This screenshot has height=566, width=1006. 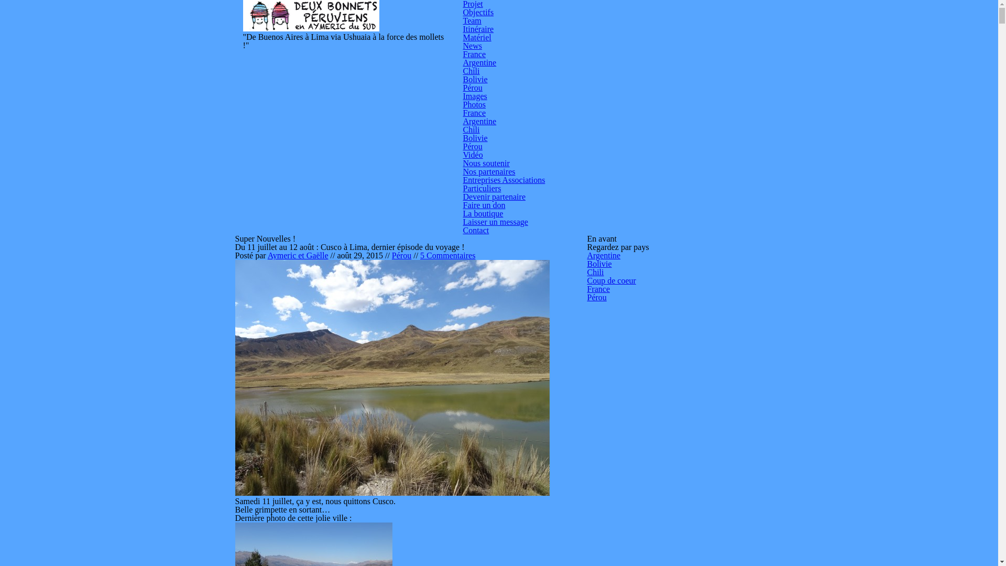 What do you see at coordinates (475, 96) in the screenshot?
I see `Images` at bounding box center [475, 96].